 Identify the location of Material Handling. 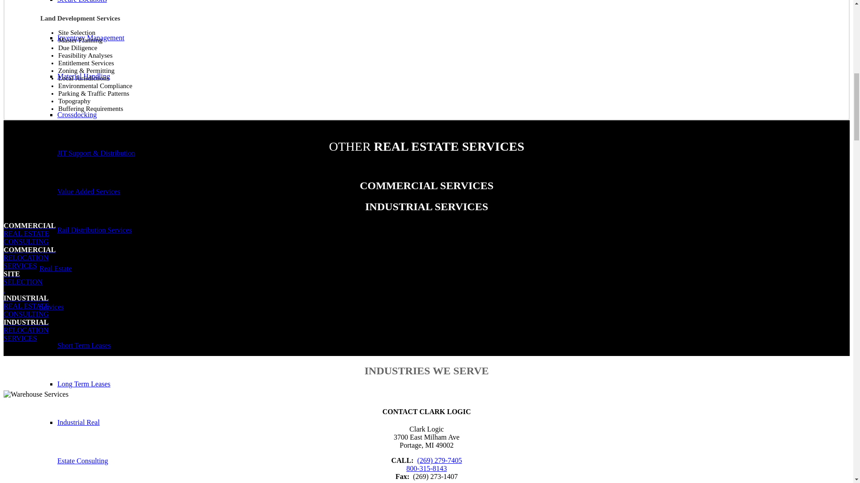
(36, 394).